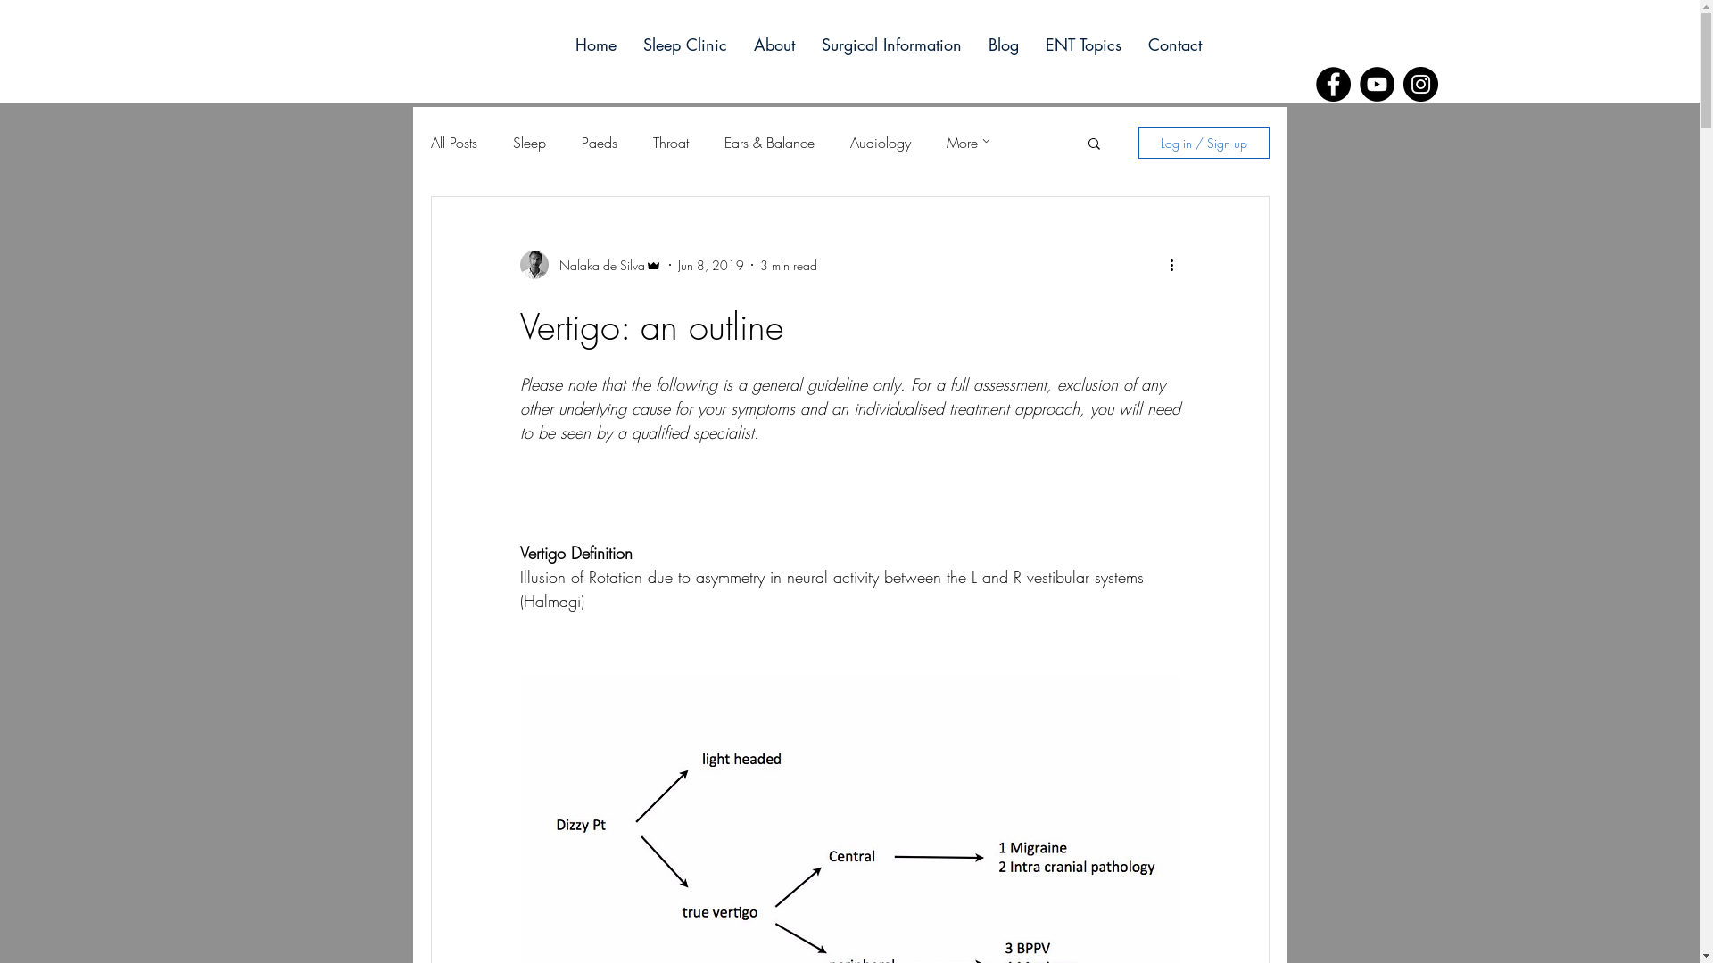  I want to click on Paeds, so click(600, 143).